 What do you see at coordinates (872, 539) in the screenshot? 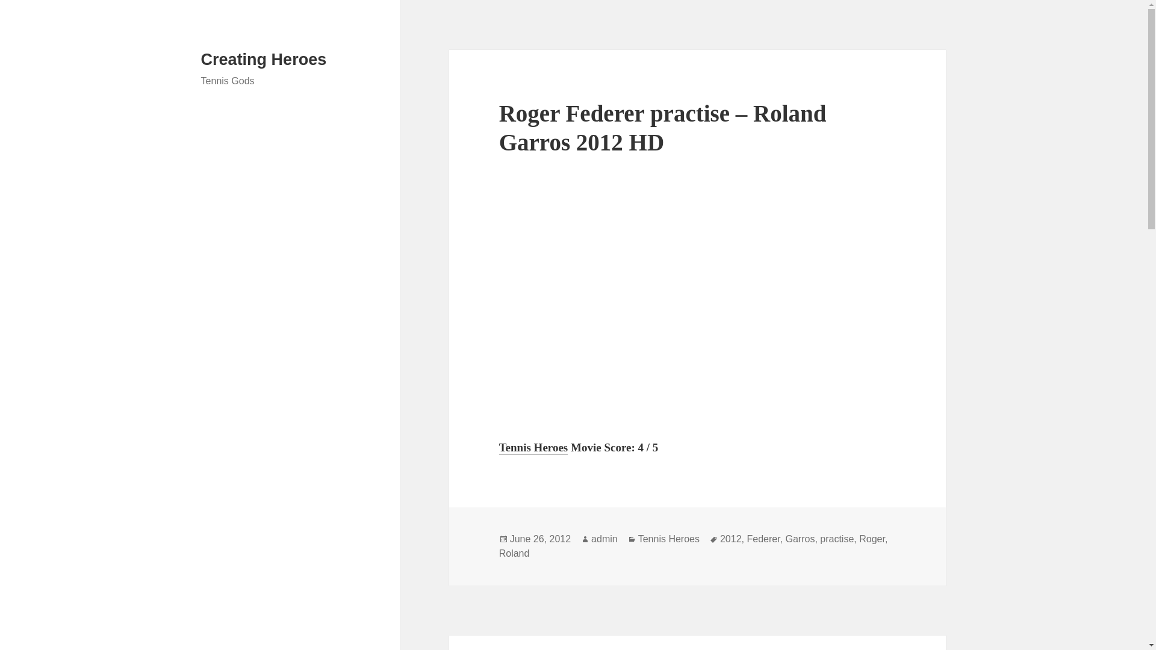
I see `Roger` at bounding box center [872, 539].